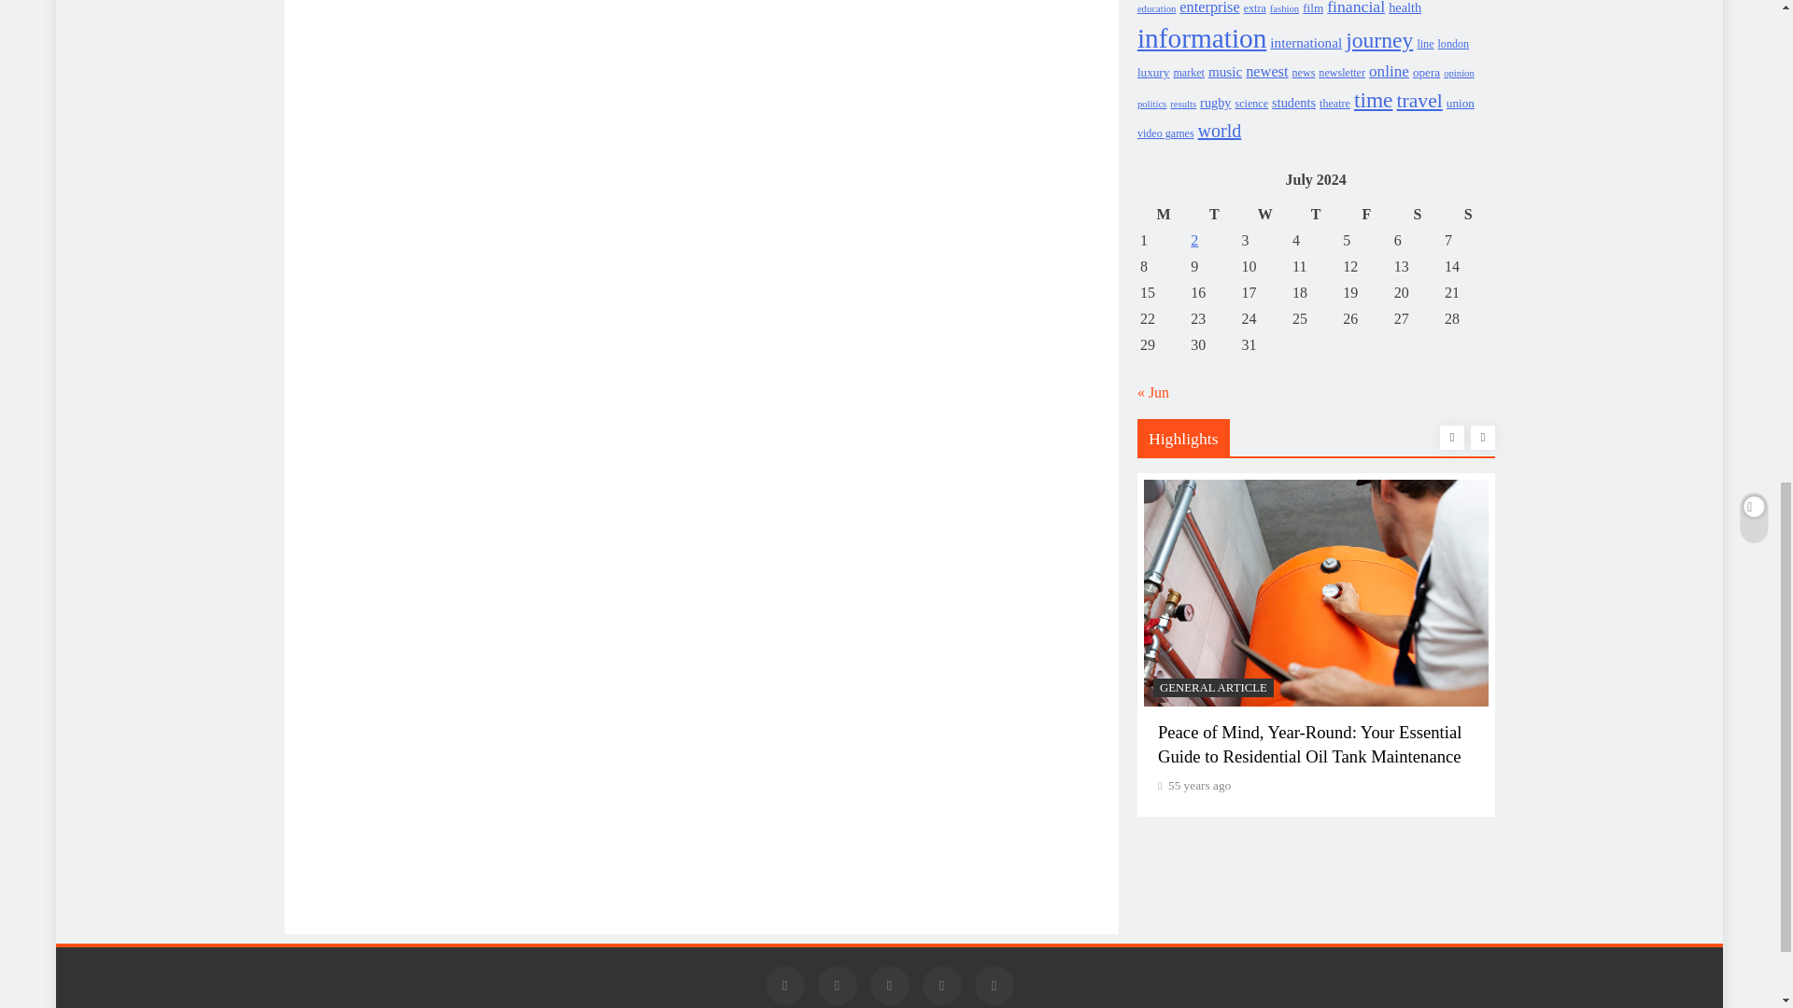 The image size is (1793, 1008). What do you see at coordinates (1264, 215) in the screenshot?
I see `Wednesday` at bounding box center [1264, 215].